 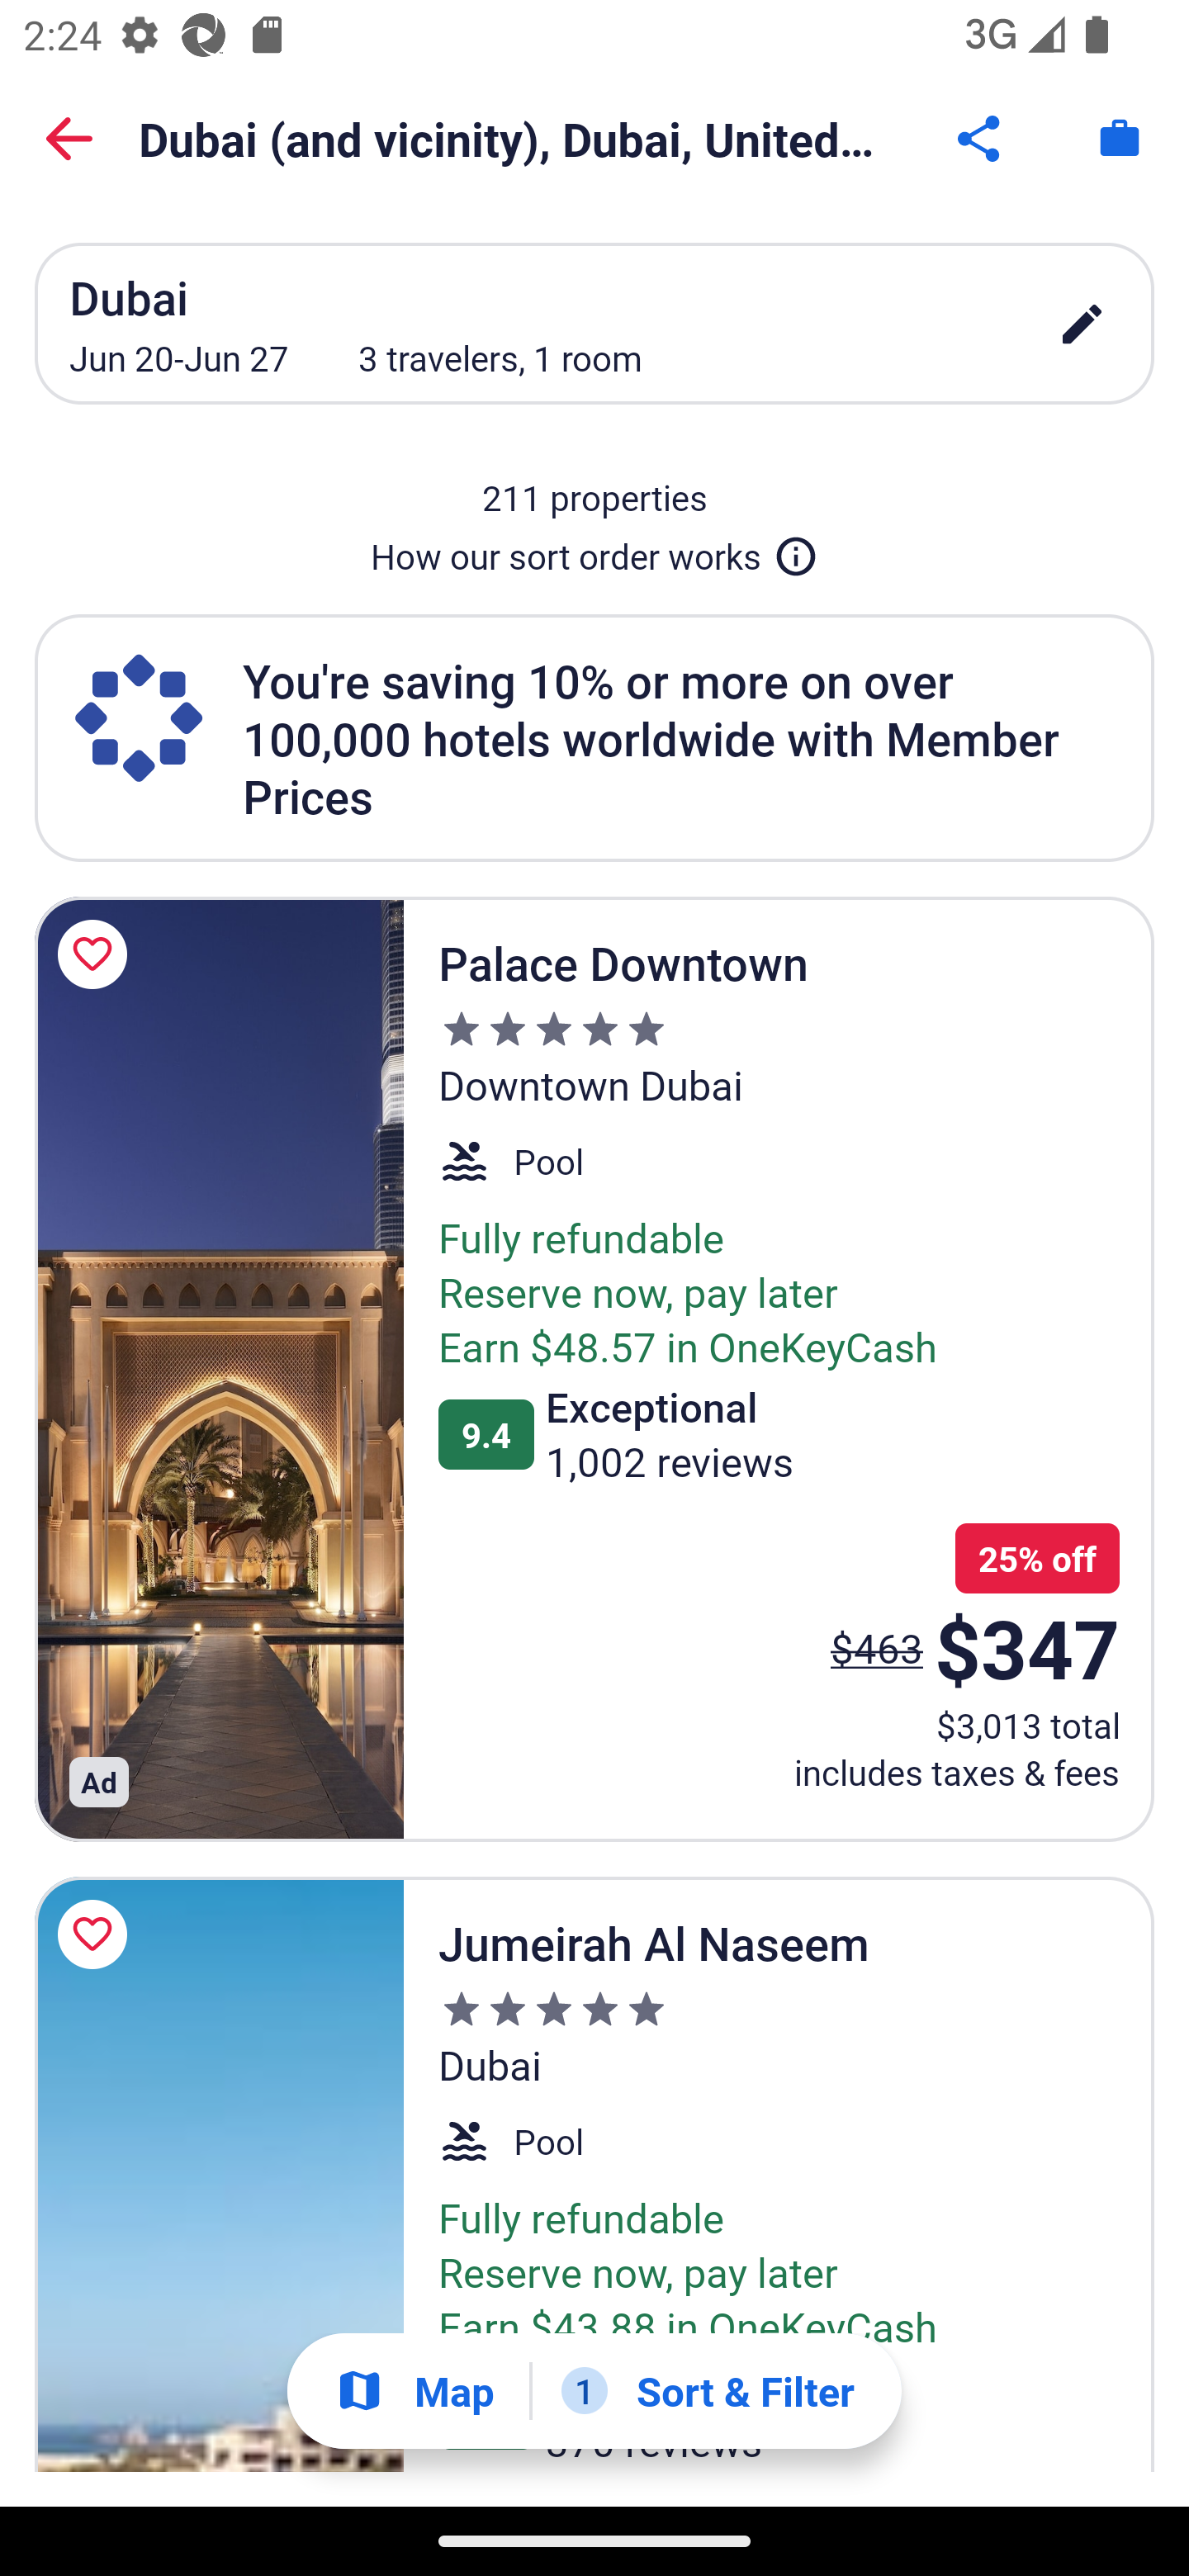 What do you see at coordinates (1120, 139) in the screenshot?
I see `Trips. Button` at bounding box center [1120, 139].